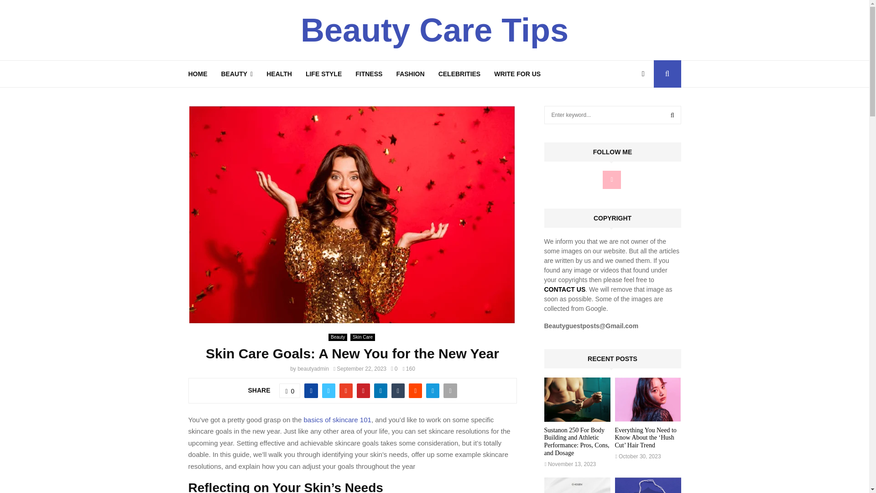 This screenshot has width=876, height=493. I want to click on 0, so click(290, 391).